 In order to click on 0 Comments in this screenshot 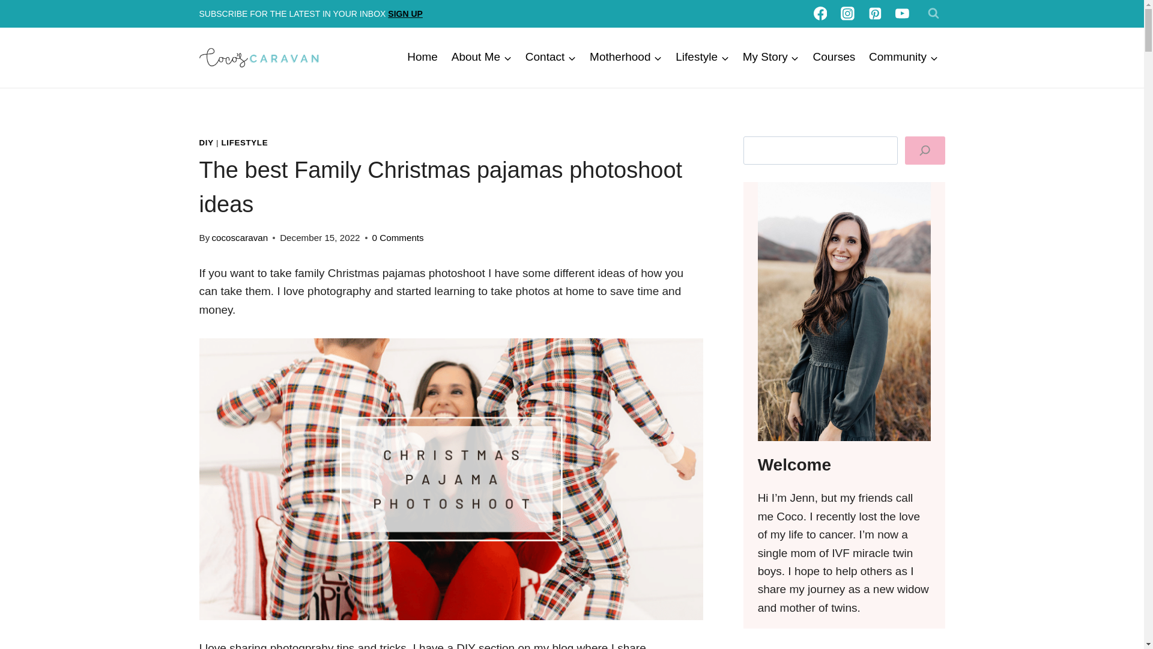, I will do `click(398, 238)`.